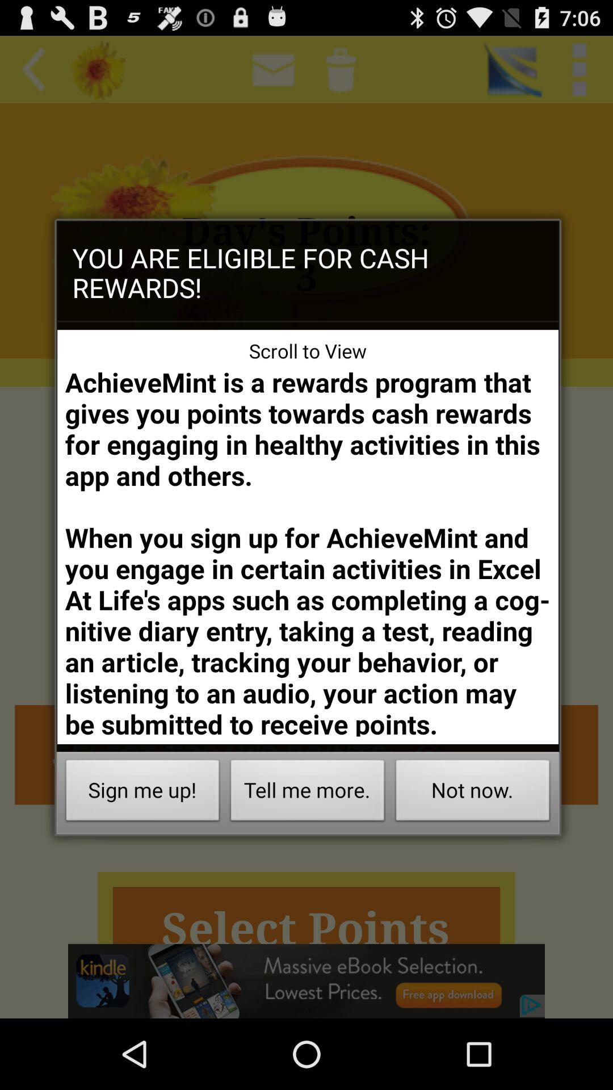 The image size is (613, 1090). What do you see at coordinates (308, 794) in the screenshot?
I see `click the button to the left of the not now. item` at bounding box center [308, 794].